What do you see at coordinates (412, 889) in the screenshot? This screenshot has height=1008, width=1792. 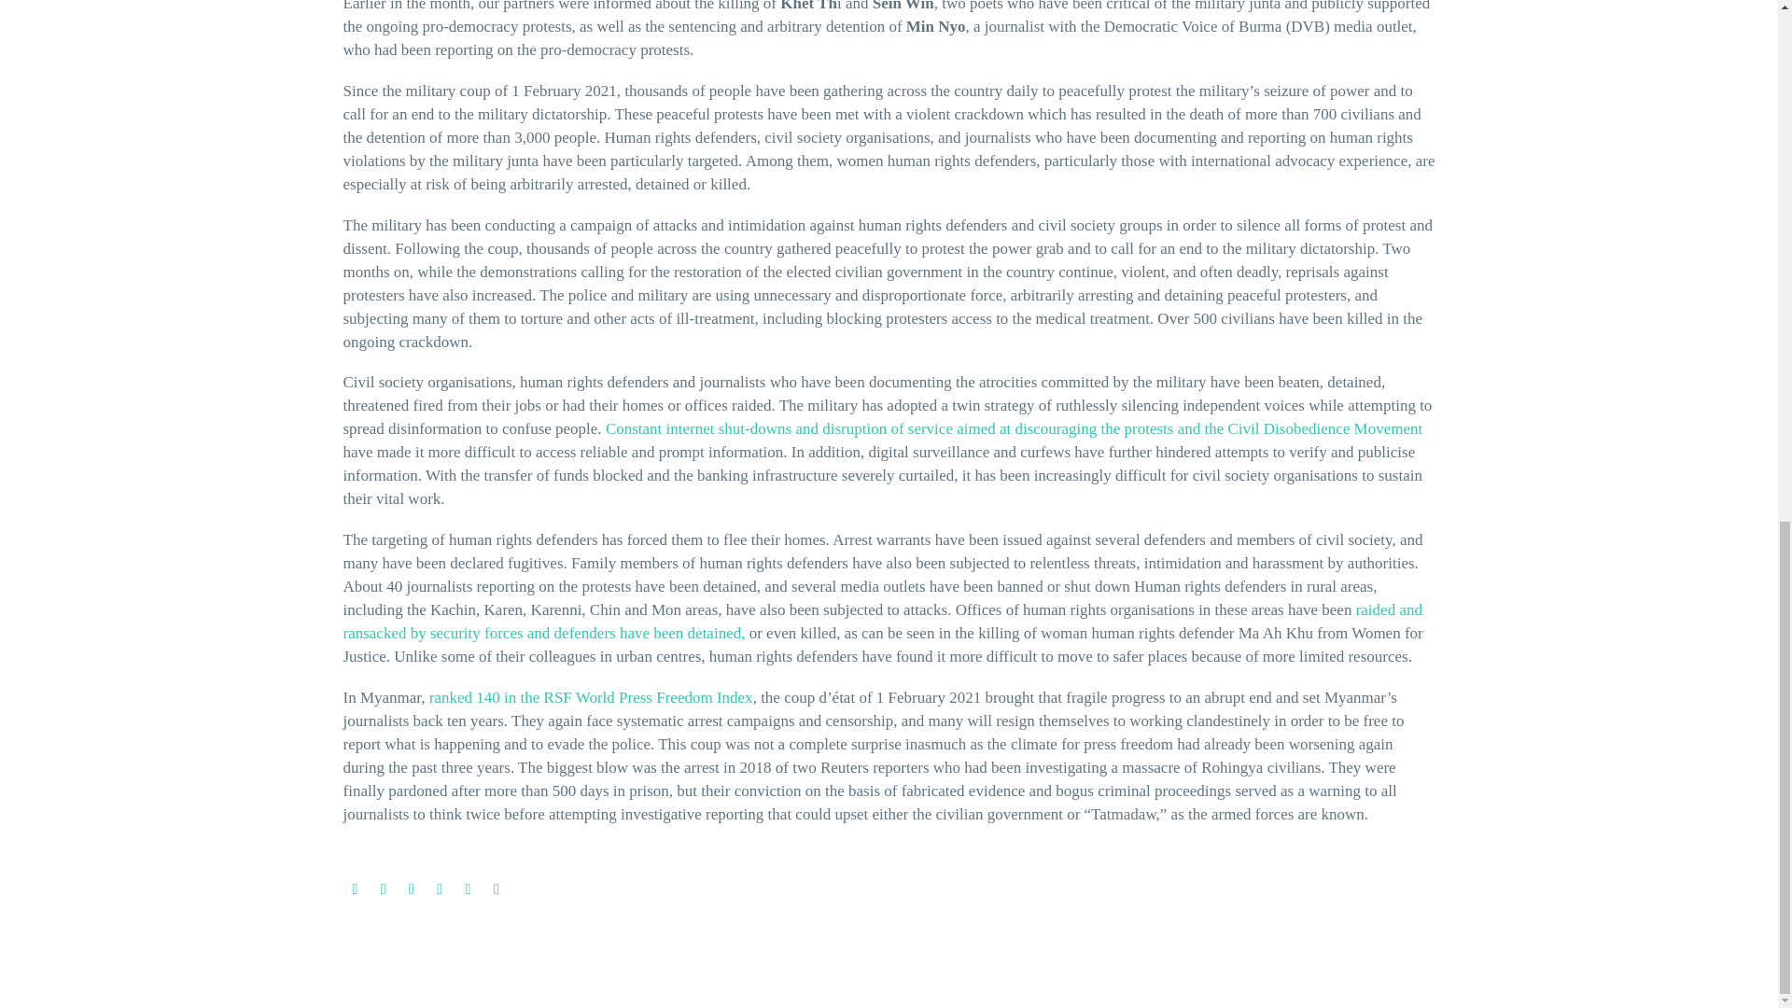 I see `Pinterest` at bounding box center [412, 889].